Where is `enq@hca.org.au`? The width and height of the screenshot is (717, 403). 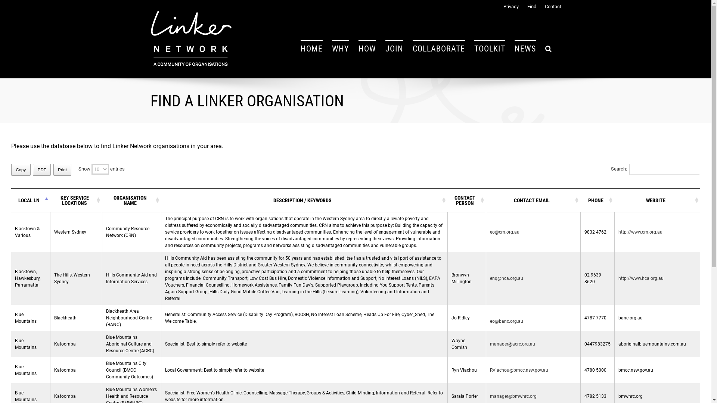
enq@hca.org.au is located at coordinates (506, 278).